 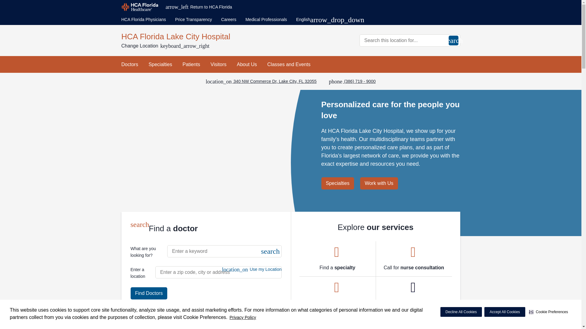 I want to click on HCA Florida Physicians, so click(x=143, y=19).